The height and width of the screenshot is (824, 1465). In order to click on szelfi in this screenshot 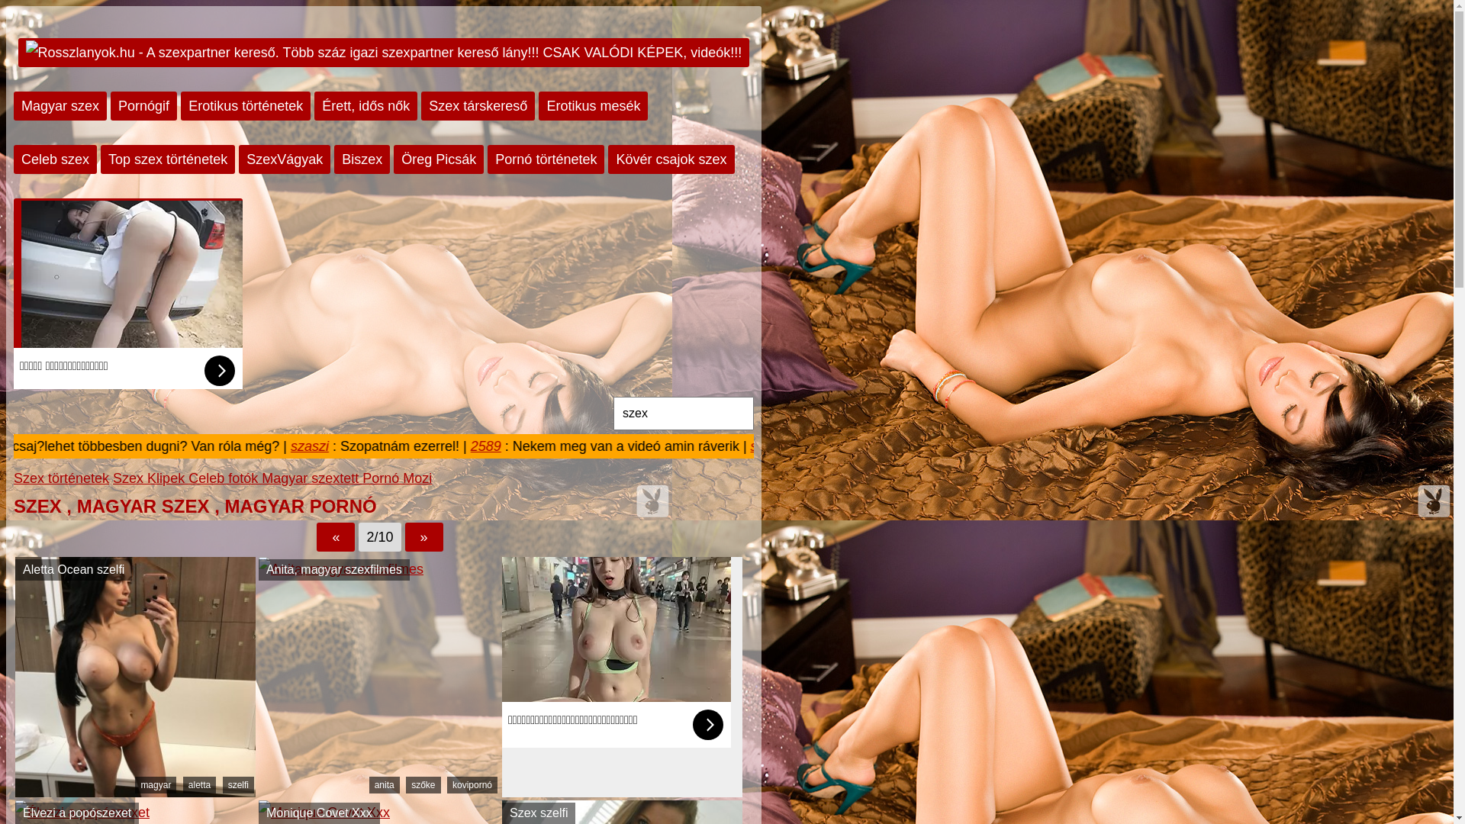, I will do `click(238, 784)`.